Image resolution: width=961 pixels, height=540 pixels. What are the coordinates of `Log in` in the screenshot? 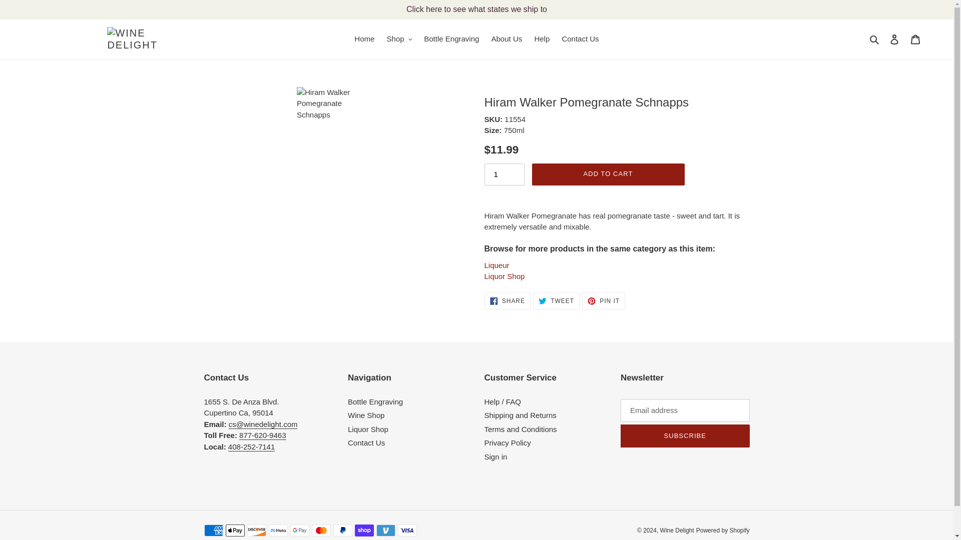 It's located at (894, 39).